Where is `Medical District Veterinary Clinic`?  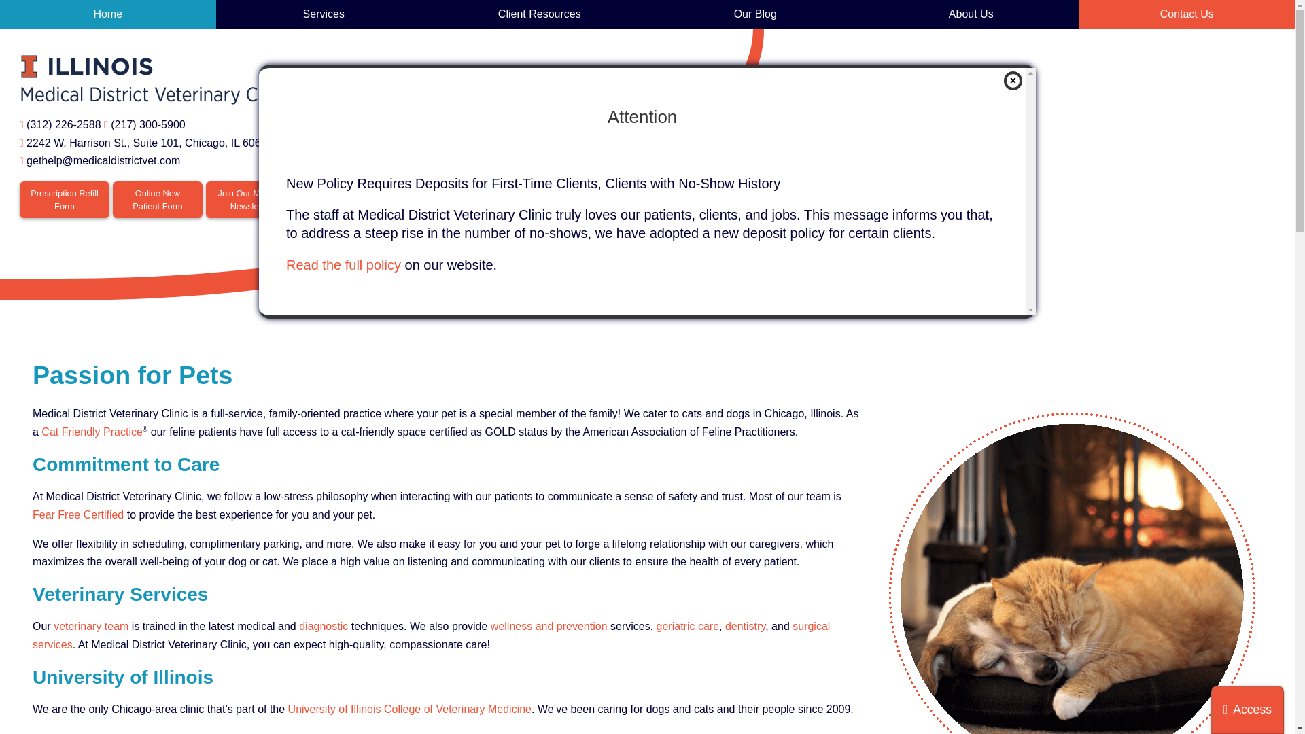 Medical District Veterinary Clinic is located at coordinates (155, 80).